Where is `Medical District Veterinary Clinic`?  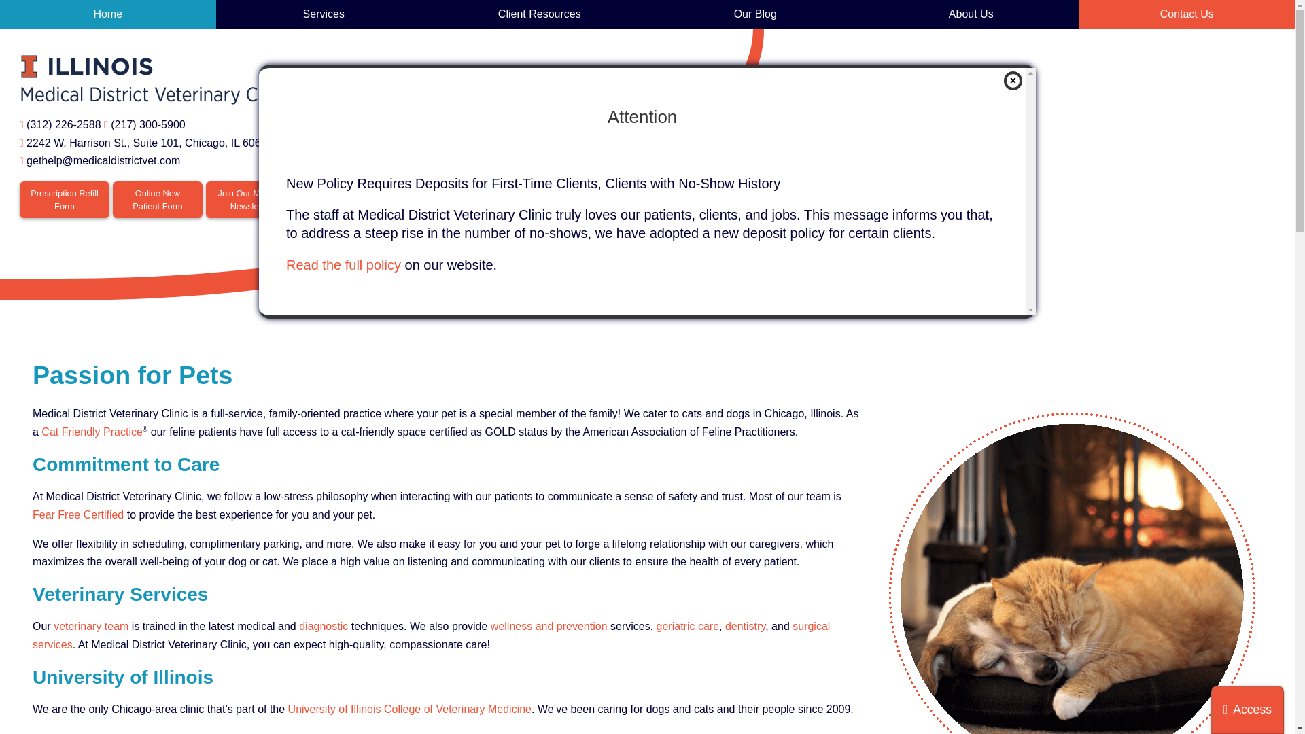 Medical District Veterinary Clinic is located at coordinates (155, 80).